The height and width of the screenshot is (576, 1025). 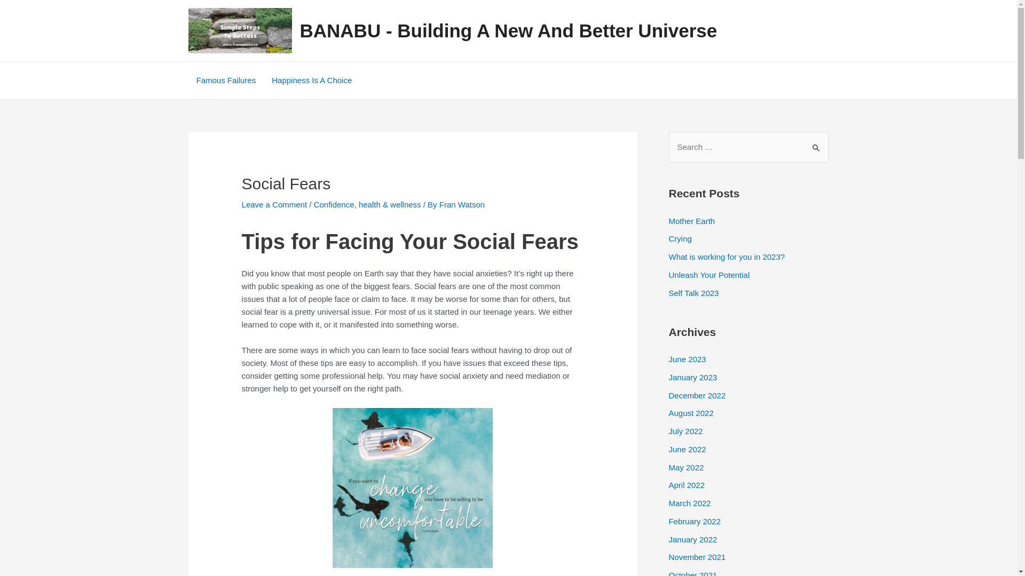 What do you see at coordinates (817, 143) in the screenshot?
I see `Search` at bounding box center [817, 143].